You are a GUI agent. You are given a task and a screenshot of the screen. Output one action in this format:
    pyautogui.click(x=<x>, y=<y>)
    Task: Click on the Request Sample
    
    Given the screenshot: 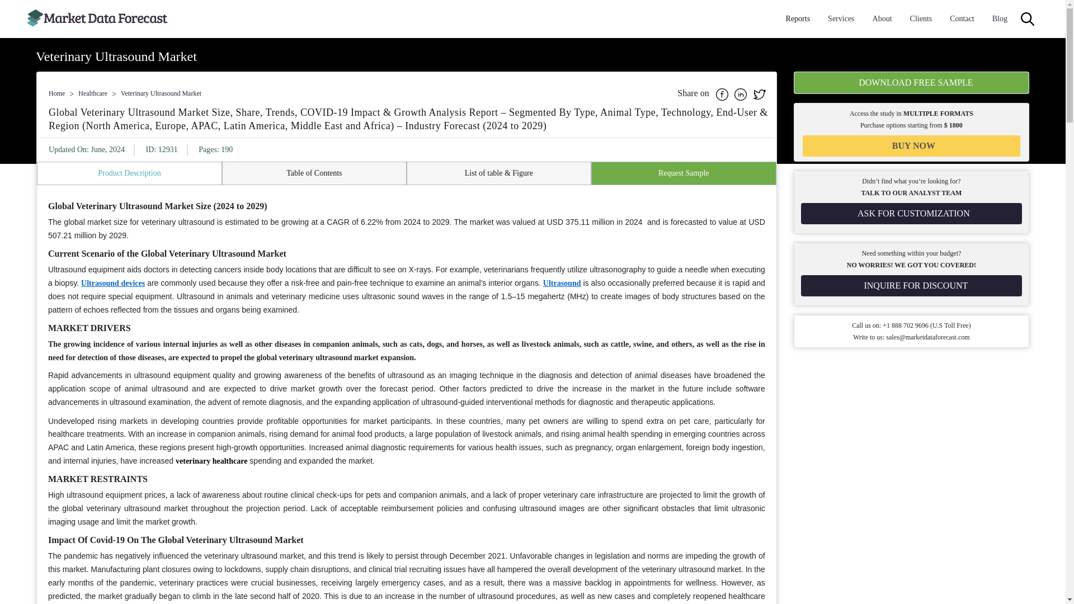 What is the action you would take?
    pyautogui.click(x=684, y=173)
    